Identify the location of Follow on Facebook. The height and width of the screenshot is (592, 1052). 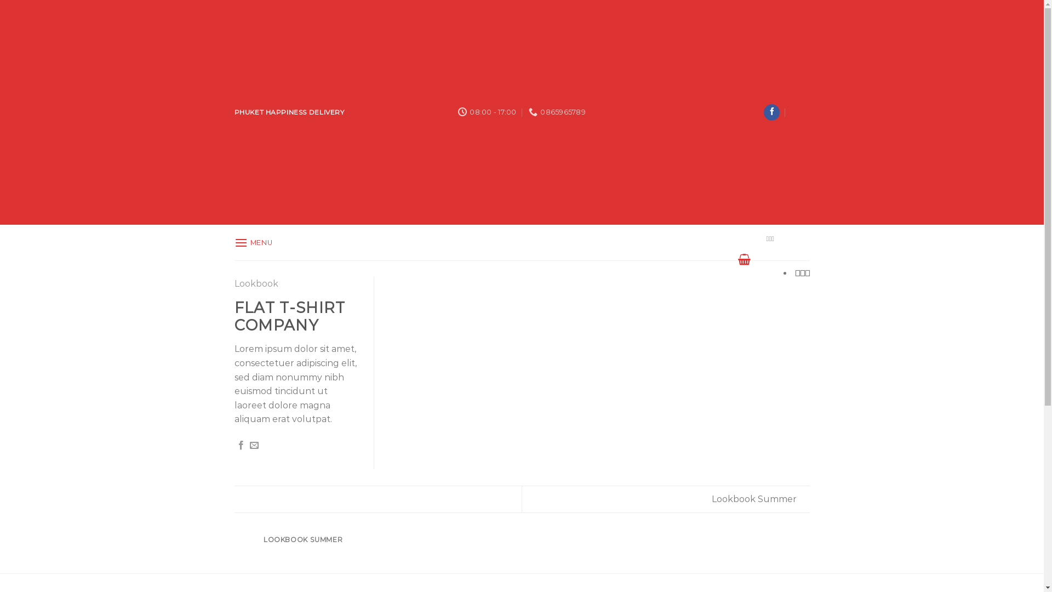
(771, 112).